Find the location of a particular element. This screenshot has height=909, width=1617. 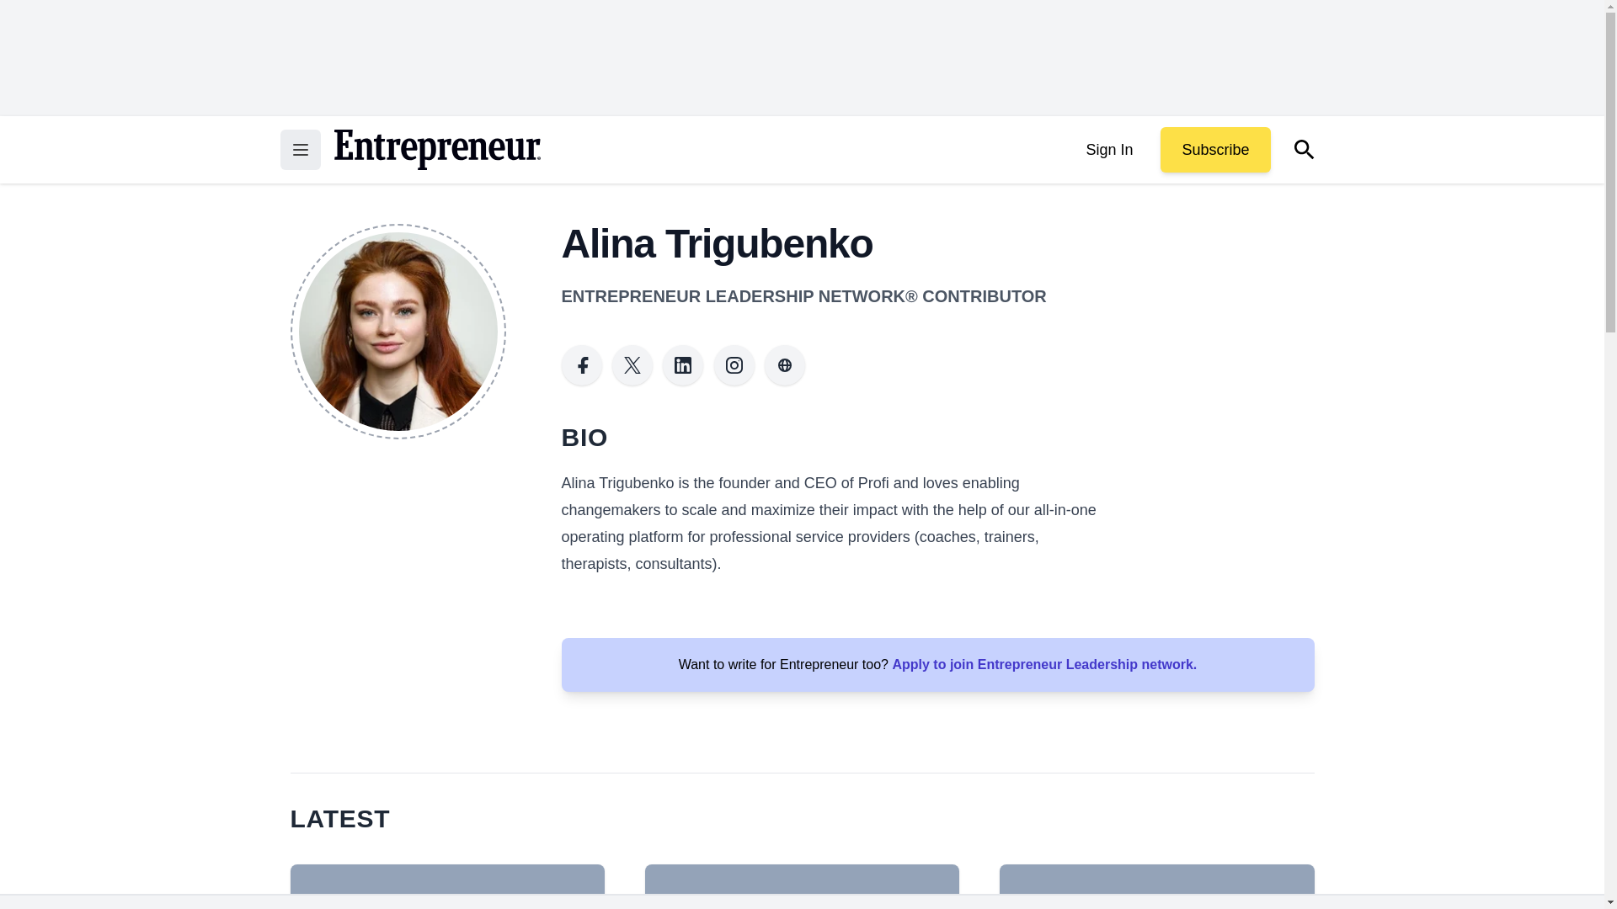

Sign In is located at coordinates (1108, 150).